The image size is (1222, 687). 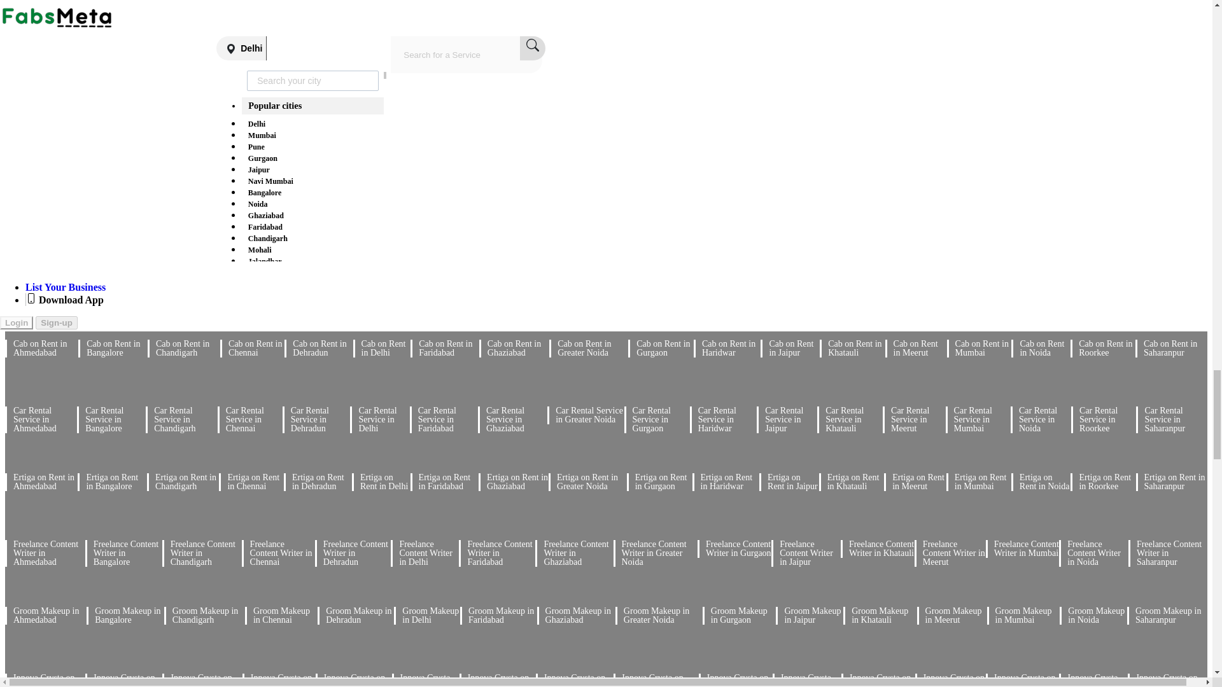 What do you see at coordinates (420, 29) in the screenshot?
I see `Get trendy beauty care at home with online beauty services` at bounding box center [420, 29].